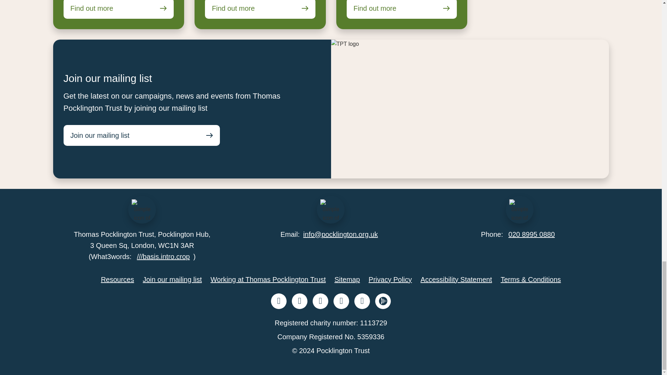 The width and height of the screenshot is (667, 375). What do you see at coordinates (320, 301) in the screenshot?
I see `Follow us on LinkedIn` at bounding box center [320, 301].